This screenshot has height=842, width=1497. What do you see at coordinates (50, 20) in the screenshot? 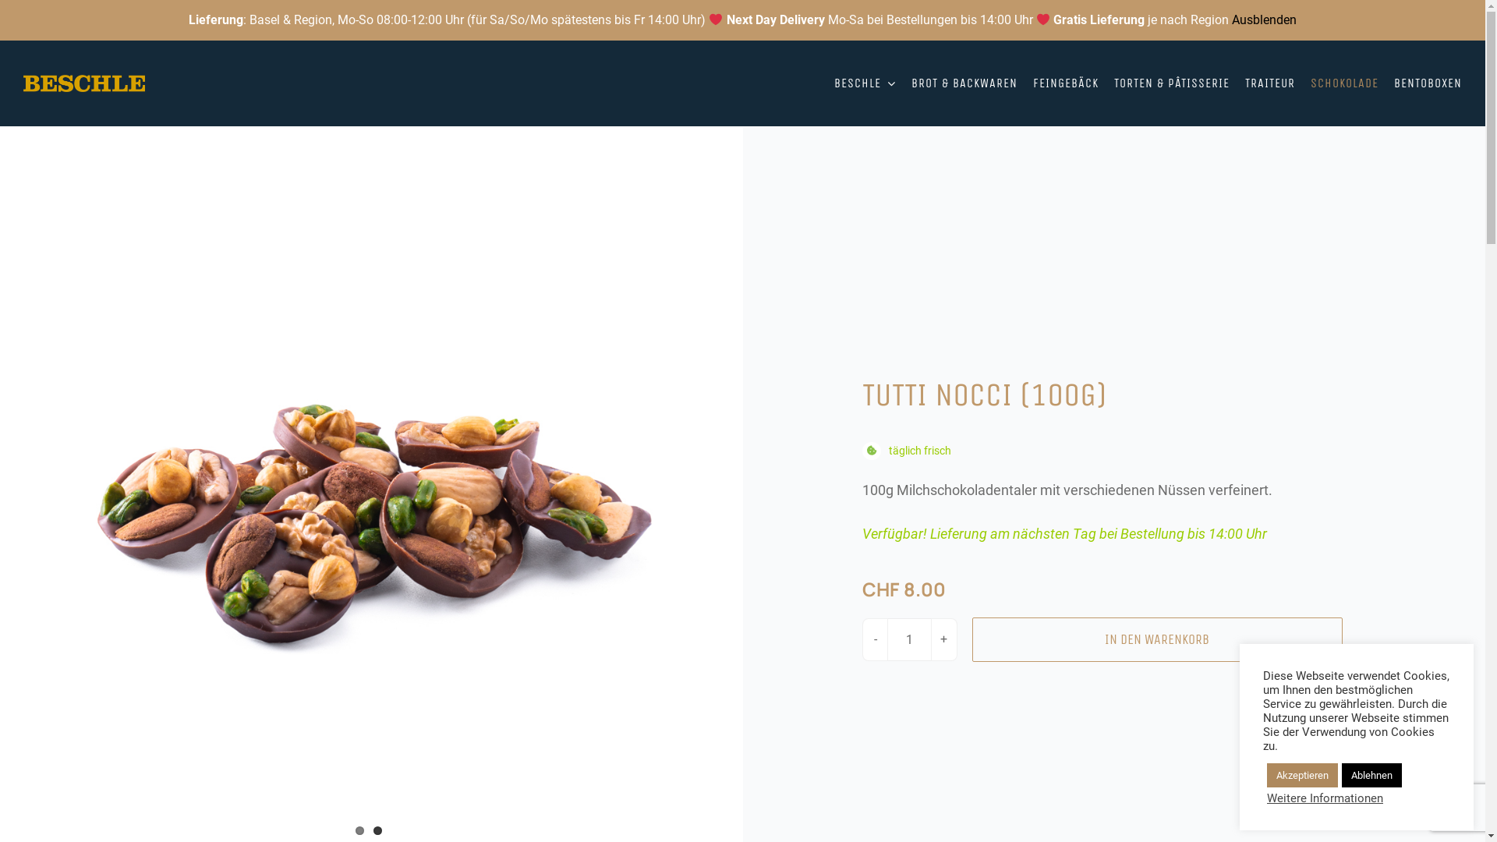
I see `Beschle Club` at bounding box center [50, 20].